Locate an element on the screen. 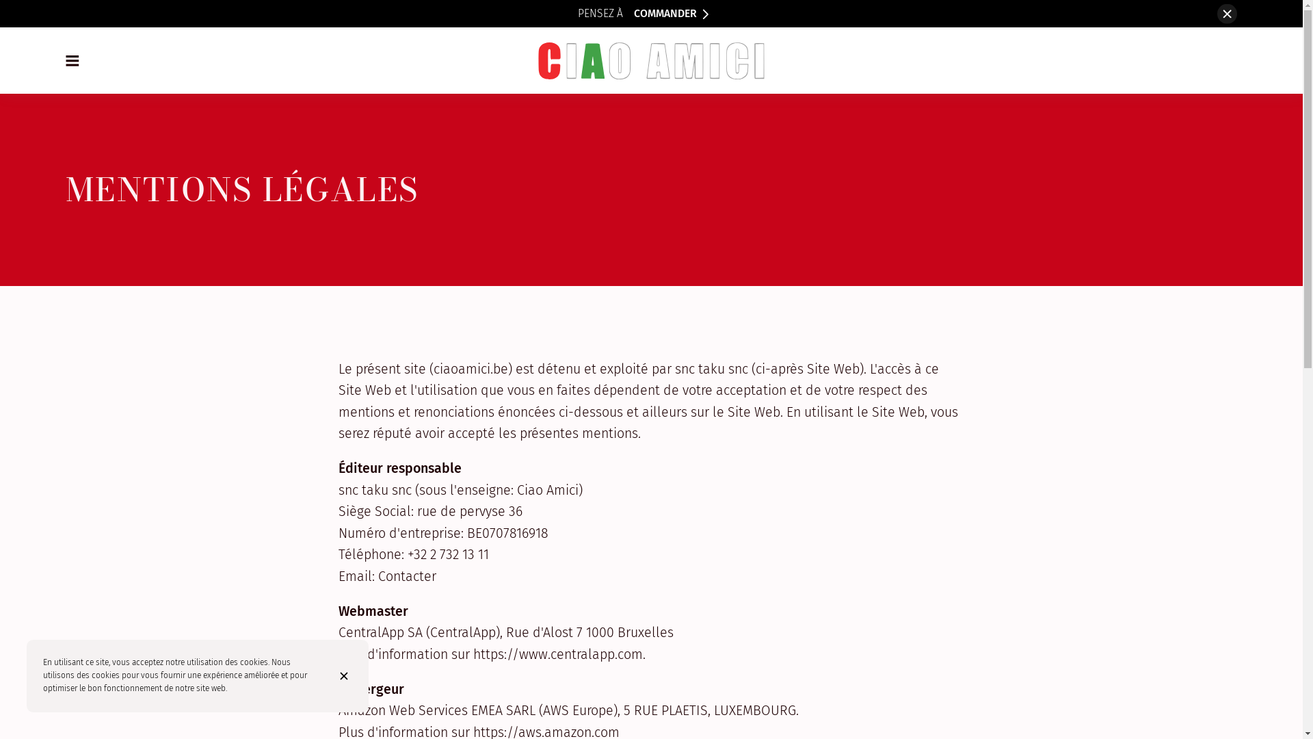 This screenshot has height=739, width=1313. Logo de Ciao Amici is located at coordinates (651, 61).